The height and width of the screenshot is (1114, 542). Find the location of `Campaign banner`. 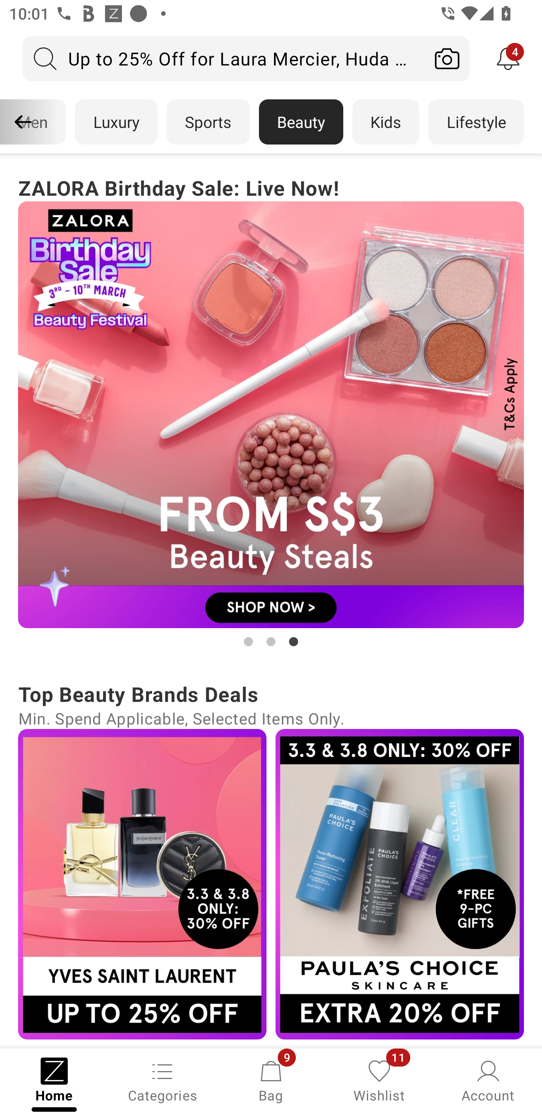

Campaign banner is located at coordinates (400, 884).